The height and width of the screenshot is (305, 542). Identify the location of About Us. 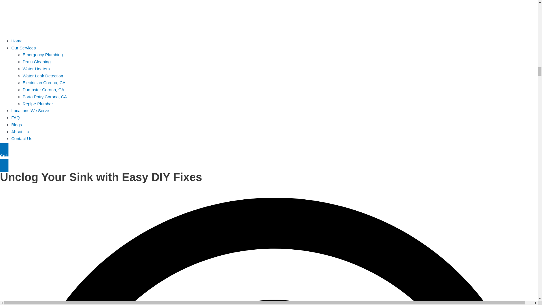
(20, 132).